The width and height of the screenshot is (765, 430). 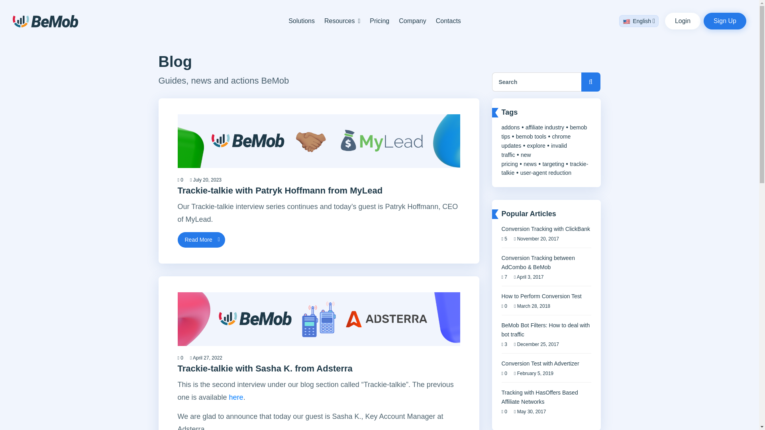 I want to click on Resources, so click(x=339, y=21).